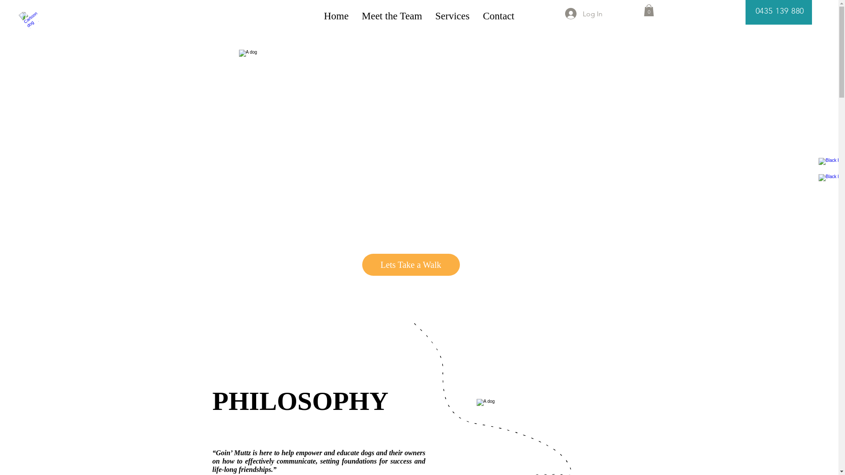 The height and width of the screenshot is (475, 845). I want to click on Contact, so click(499, 16).